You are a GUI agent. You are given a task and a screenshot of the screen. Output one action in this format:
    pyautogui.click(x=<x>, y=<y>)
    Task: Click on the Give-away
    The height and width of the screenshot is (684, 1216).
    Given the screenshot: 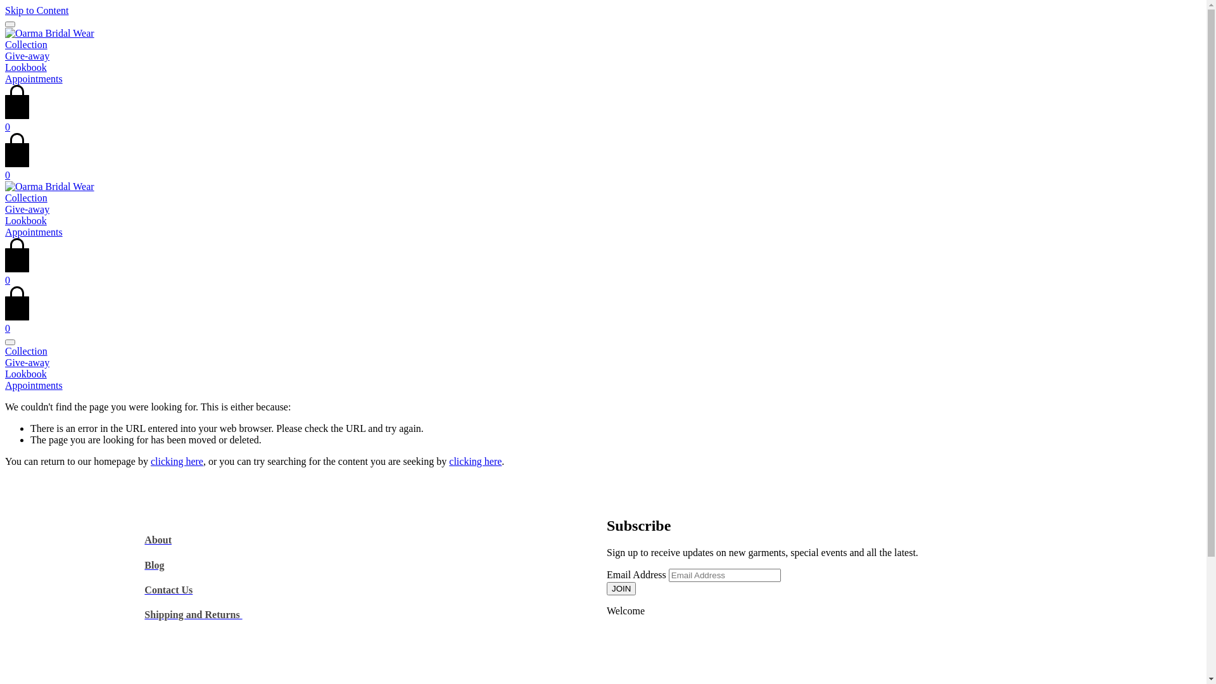 What is the action you would take?
    pyautogui.click(x=603, y=363)
    